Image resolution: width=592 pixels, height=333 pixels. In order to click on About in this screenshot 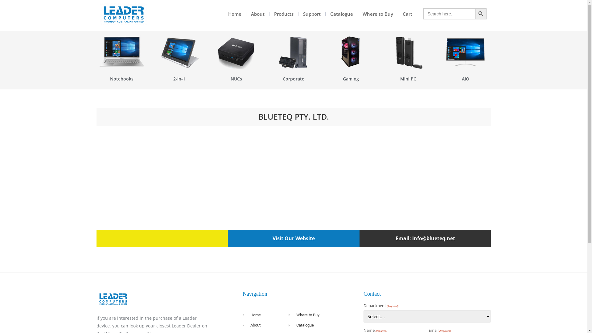, I will do `click(258, 14)`.